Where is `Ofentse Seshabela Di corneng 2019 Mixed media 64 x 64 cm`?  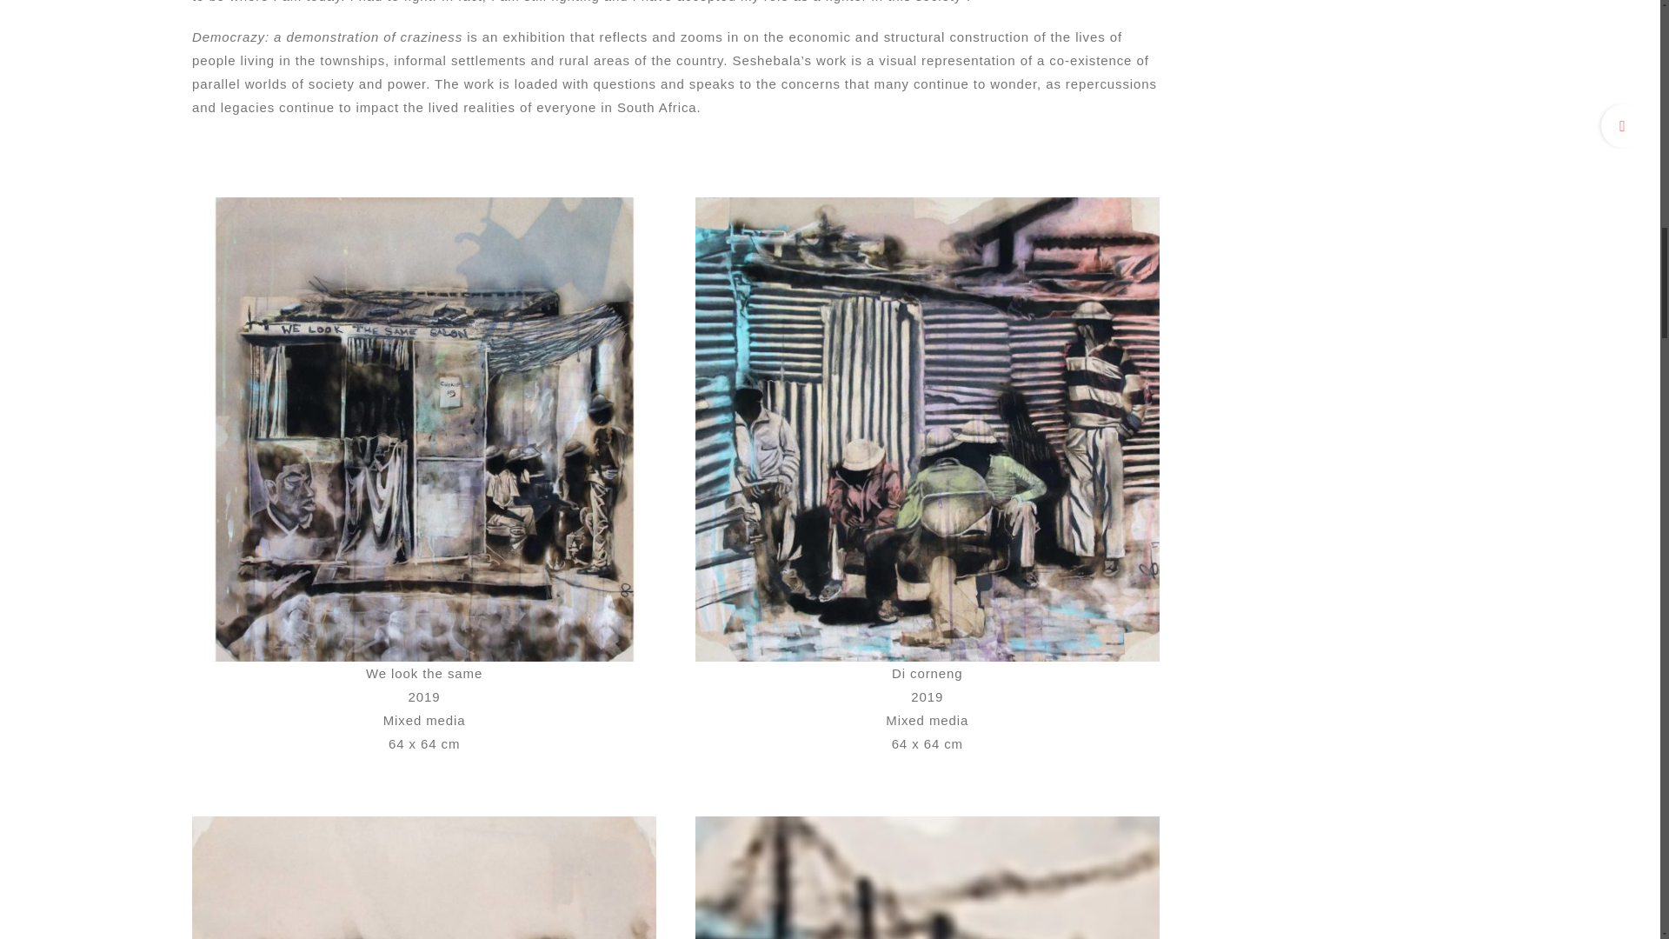 Ofentse Seshabela Di corneng 2019 Mixed media 64 x 64 cm is located at coordinates (928, 203).